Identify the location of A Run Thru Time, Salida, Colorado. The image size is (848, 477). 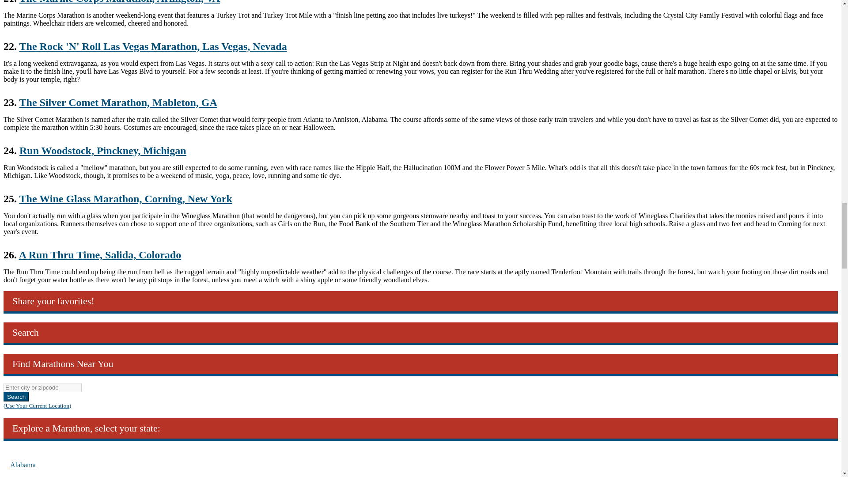
(100, 254).